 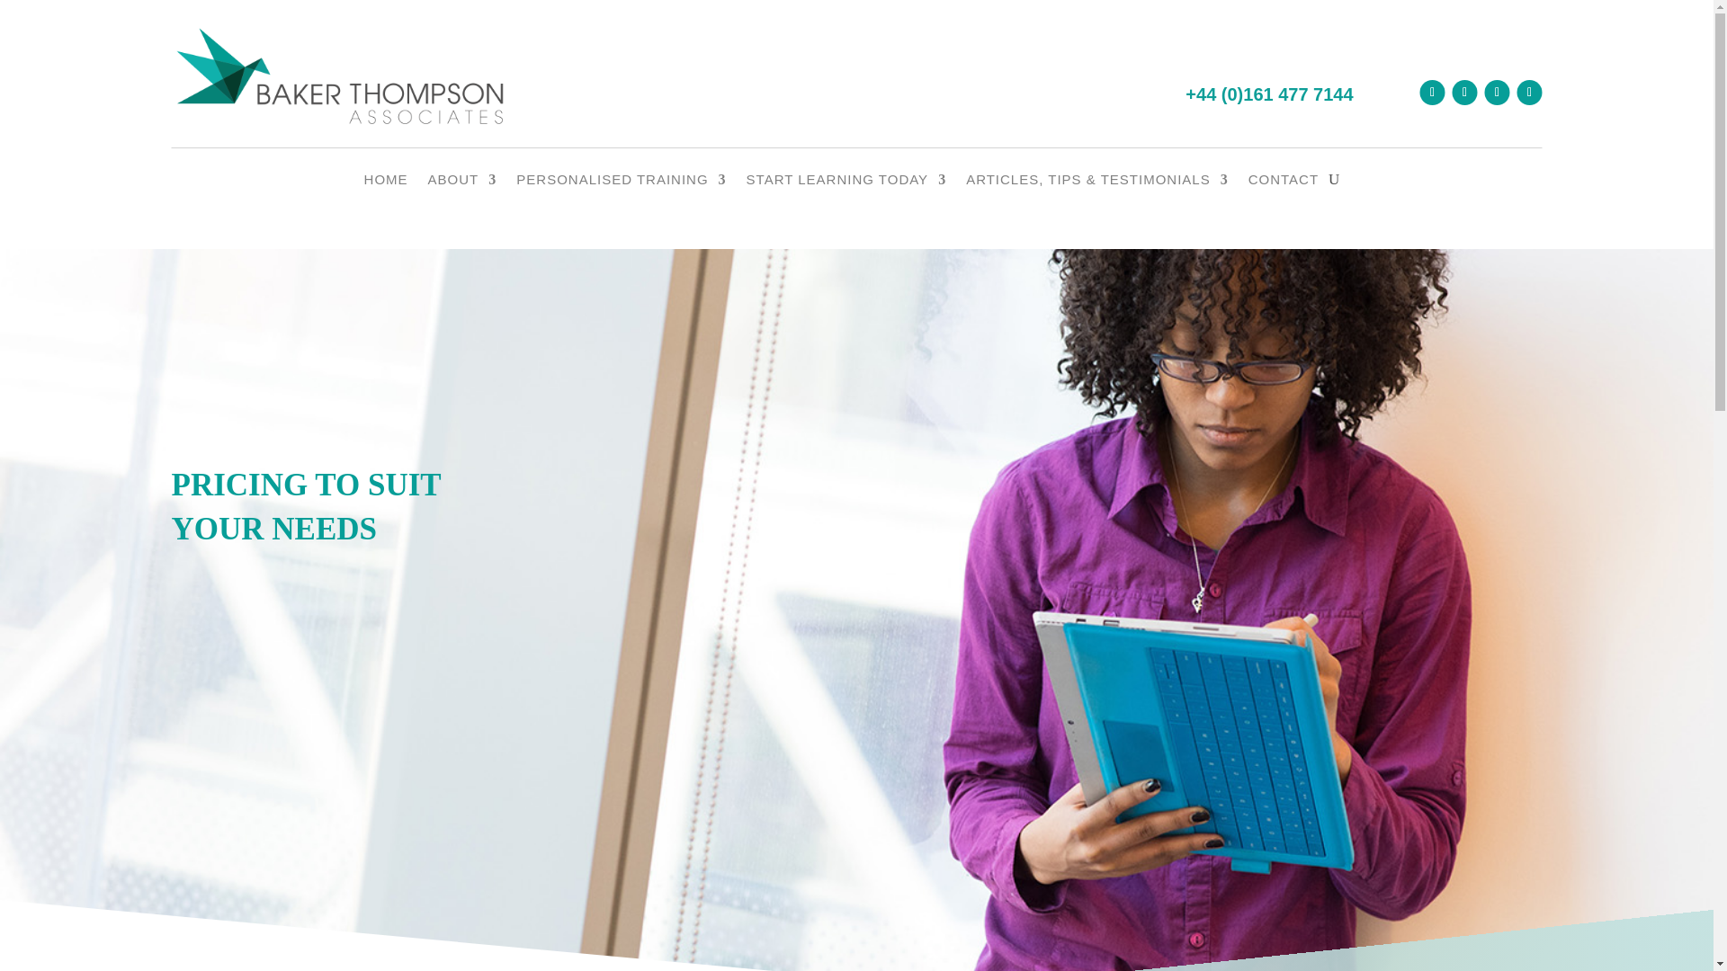 What do you see at coordinates (1497, 92) in the screenshot?
I see `Follow on X` at bounding box center [1497, 92].